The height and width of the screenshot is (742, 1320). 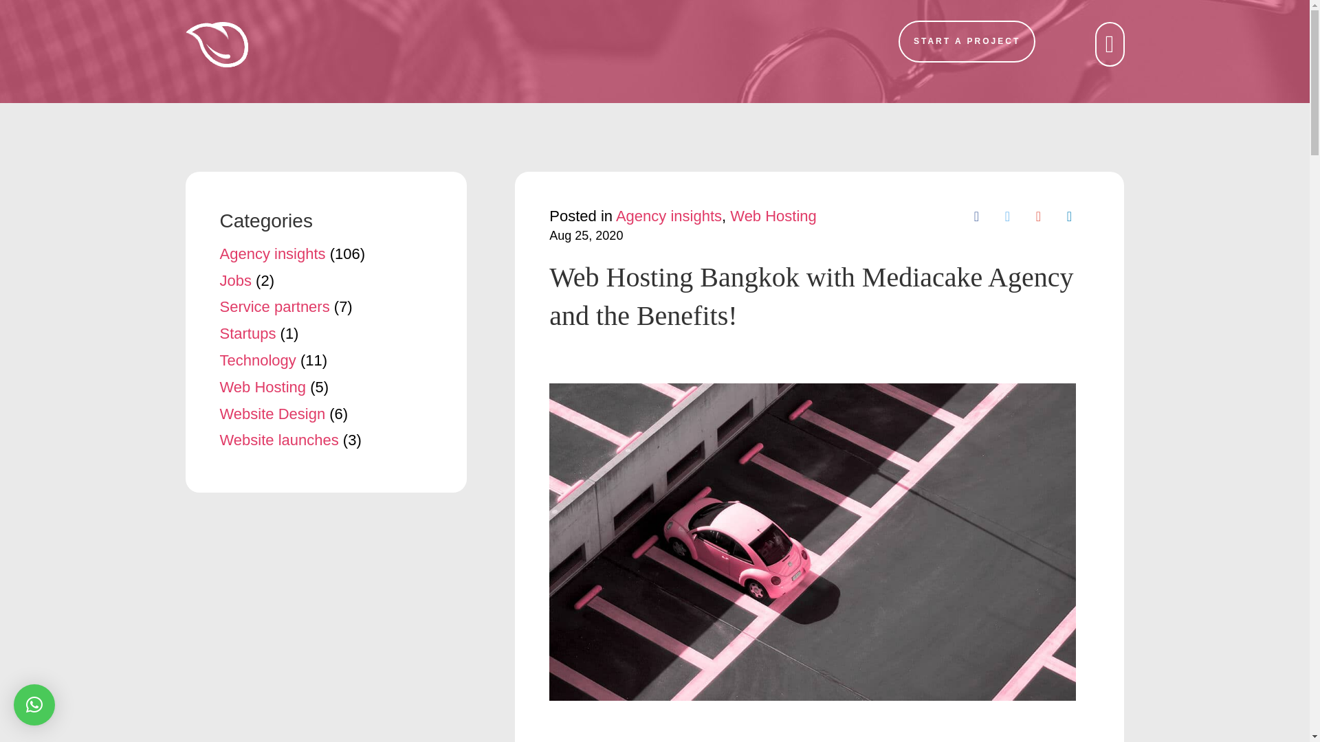 I want to click on Web Hosting, so click(x=773, y=216).